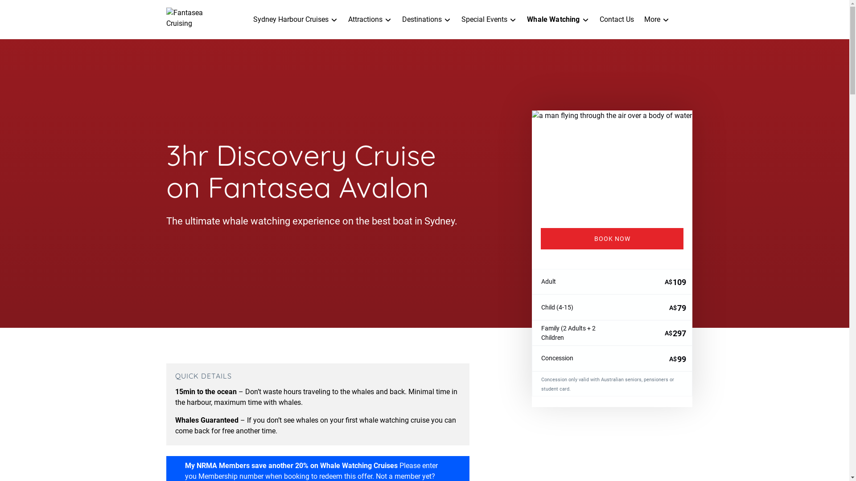 The width and height of the screenshot is (856, 481). Describe the element at coordinates (26, 10) in the screenshot. I see `Skip to footer` at that location.